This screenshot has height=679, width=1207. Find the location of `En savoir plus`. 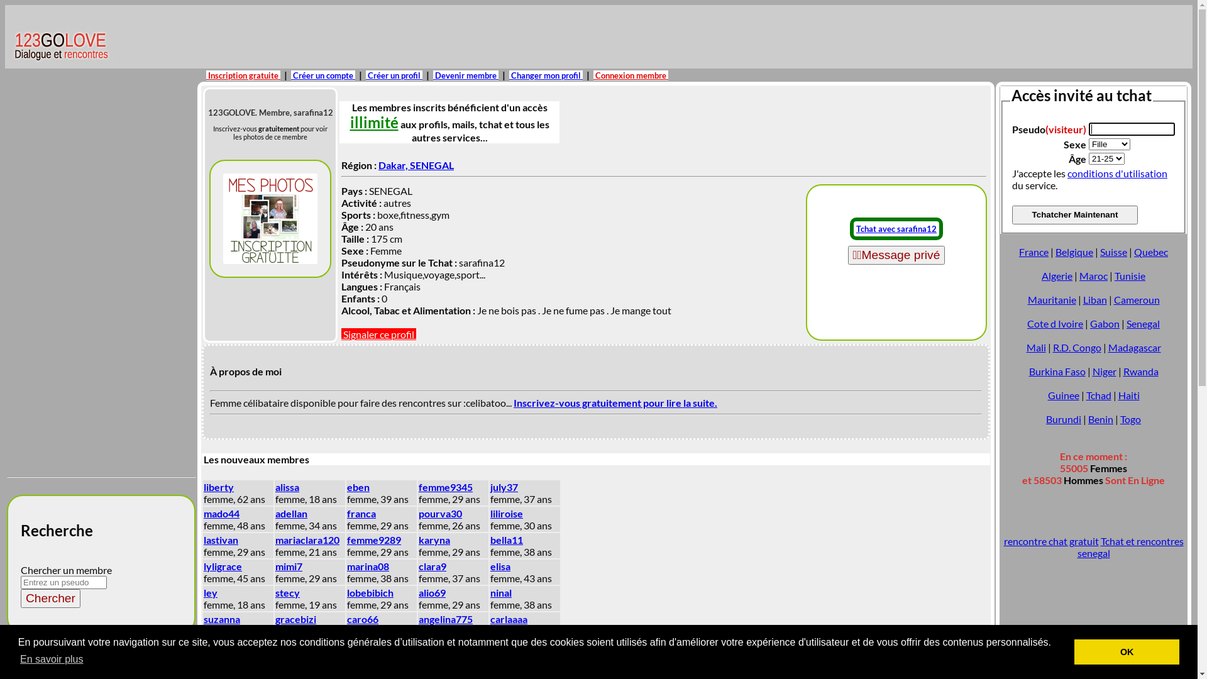

En savoir plus is located at coordinates (52, 660).